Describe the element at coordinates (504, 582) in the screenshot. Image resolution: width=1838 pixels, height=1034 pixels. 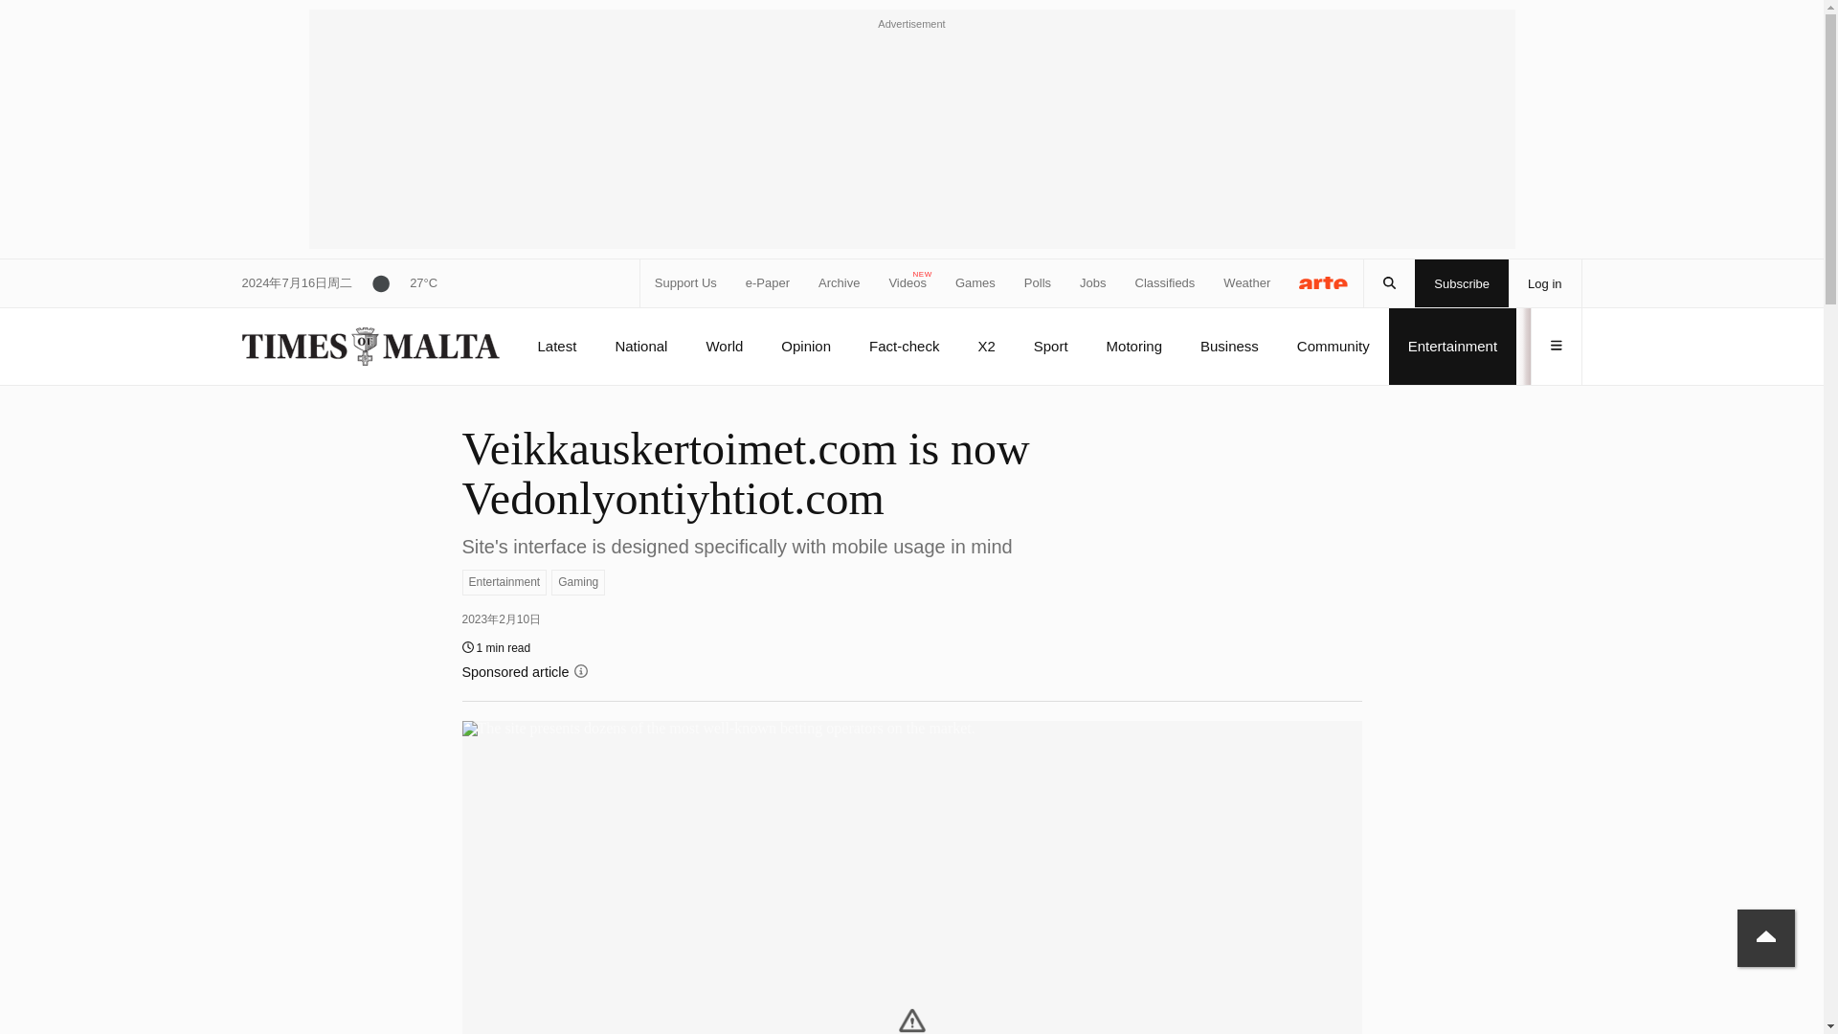
I see `Entertainment` at that location.